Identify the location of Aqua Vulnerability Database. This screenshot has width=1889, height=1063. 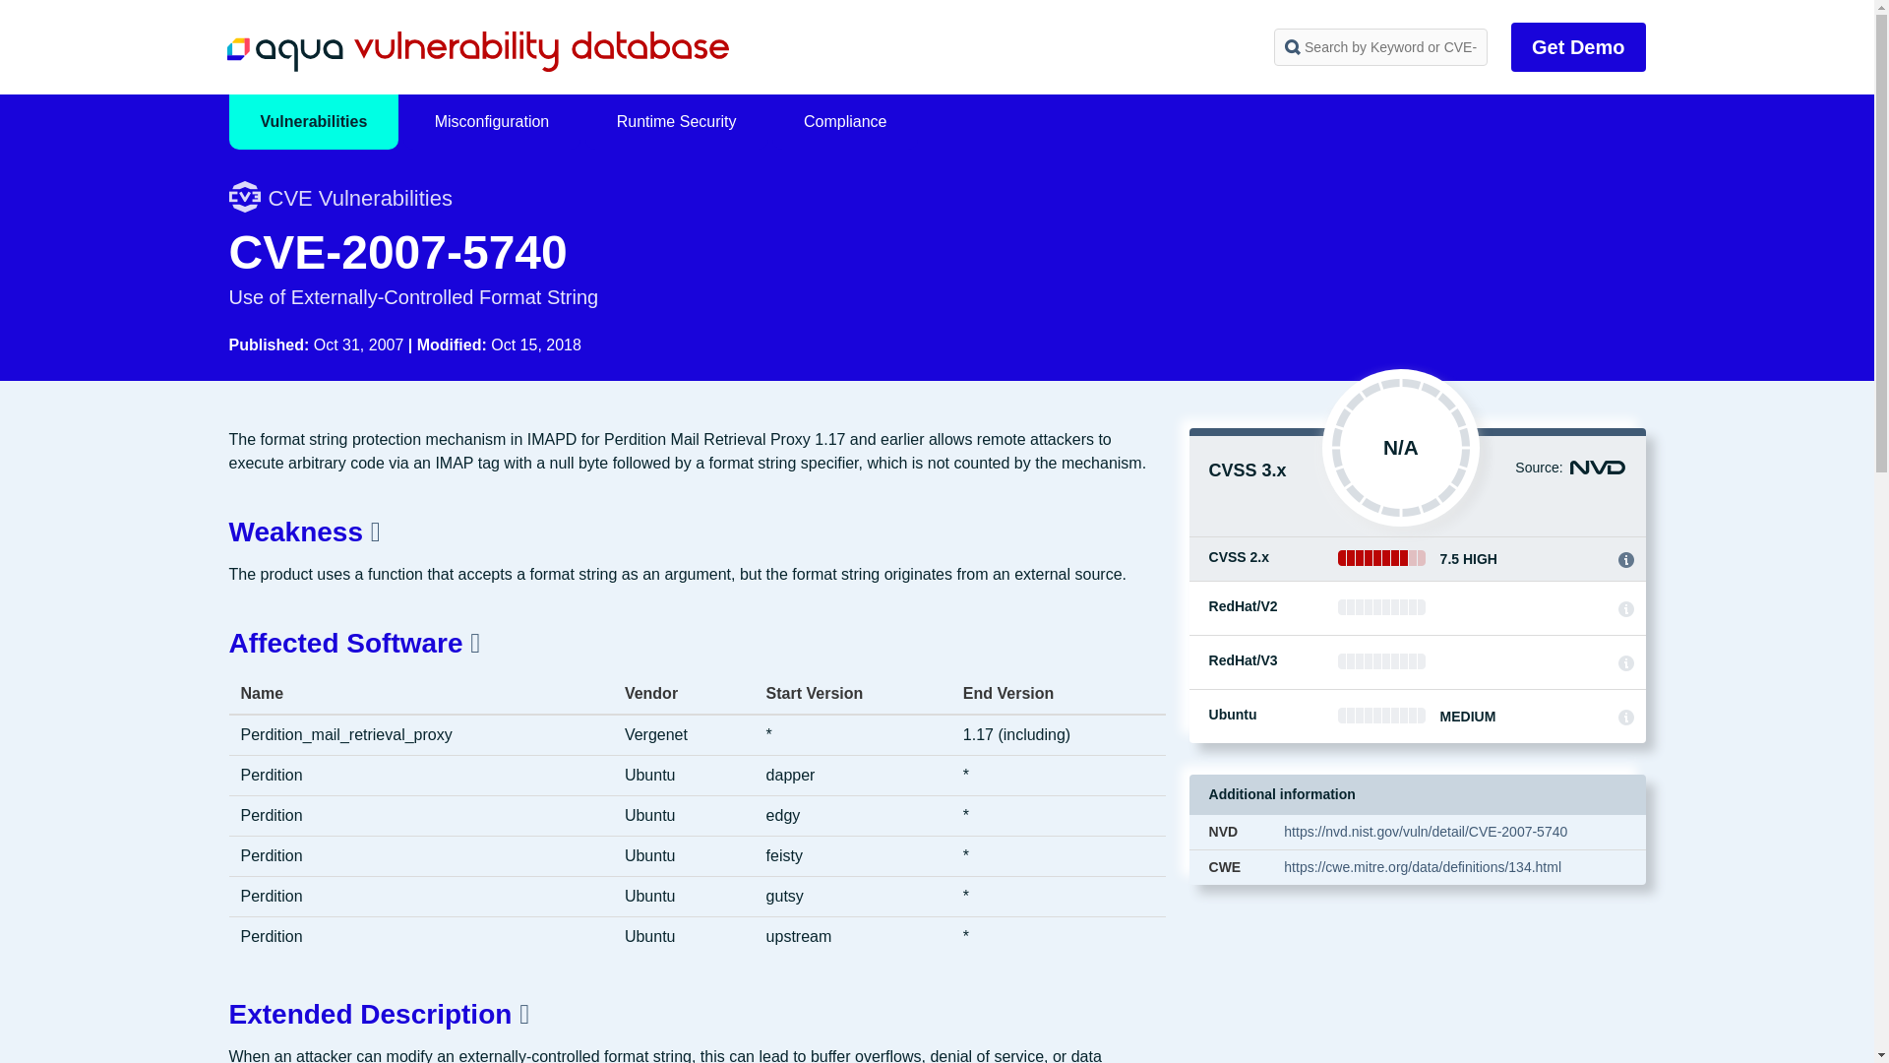
(476, 51).